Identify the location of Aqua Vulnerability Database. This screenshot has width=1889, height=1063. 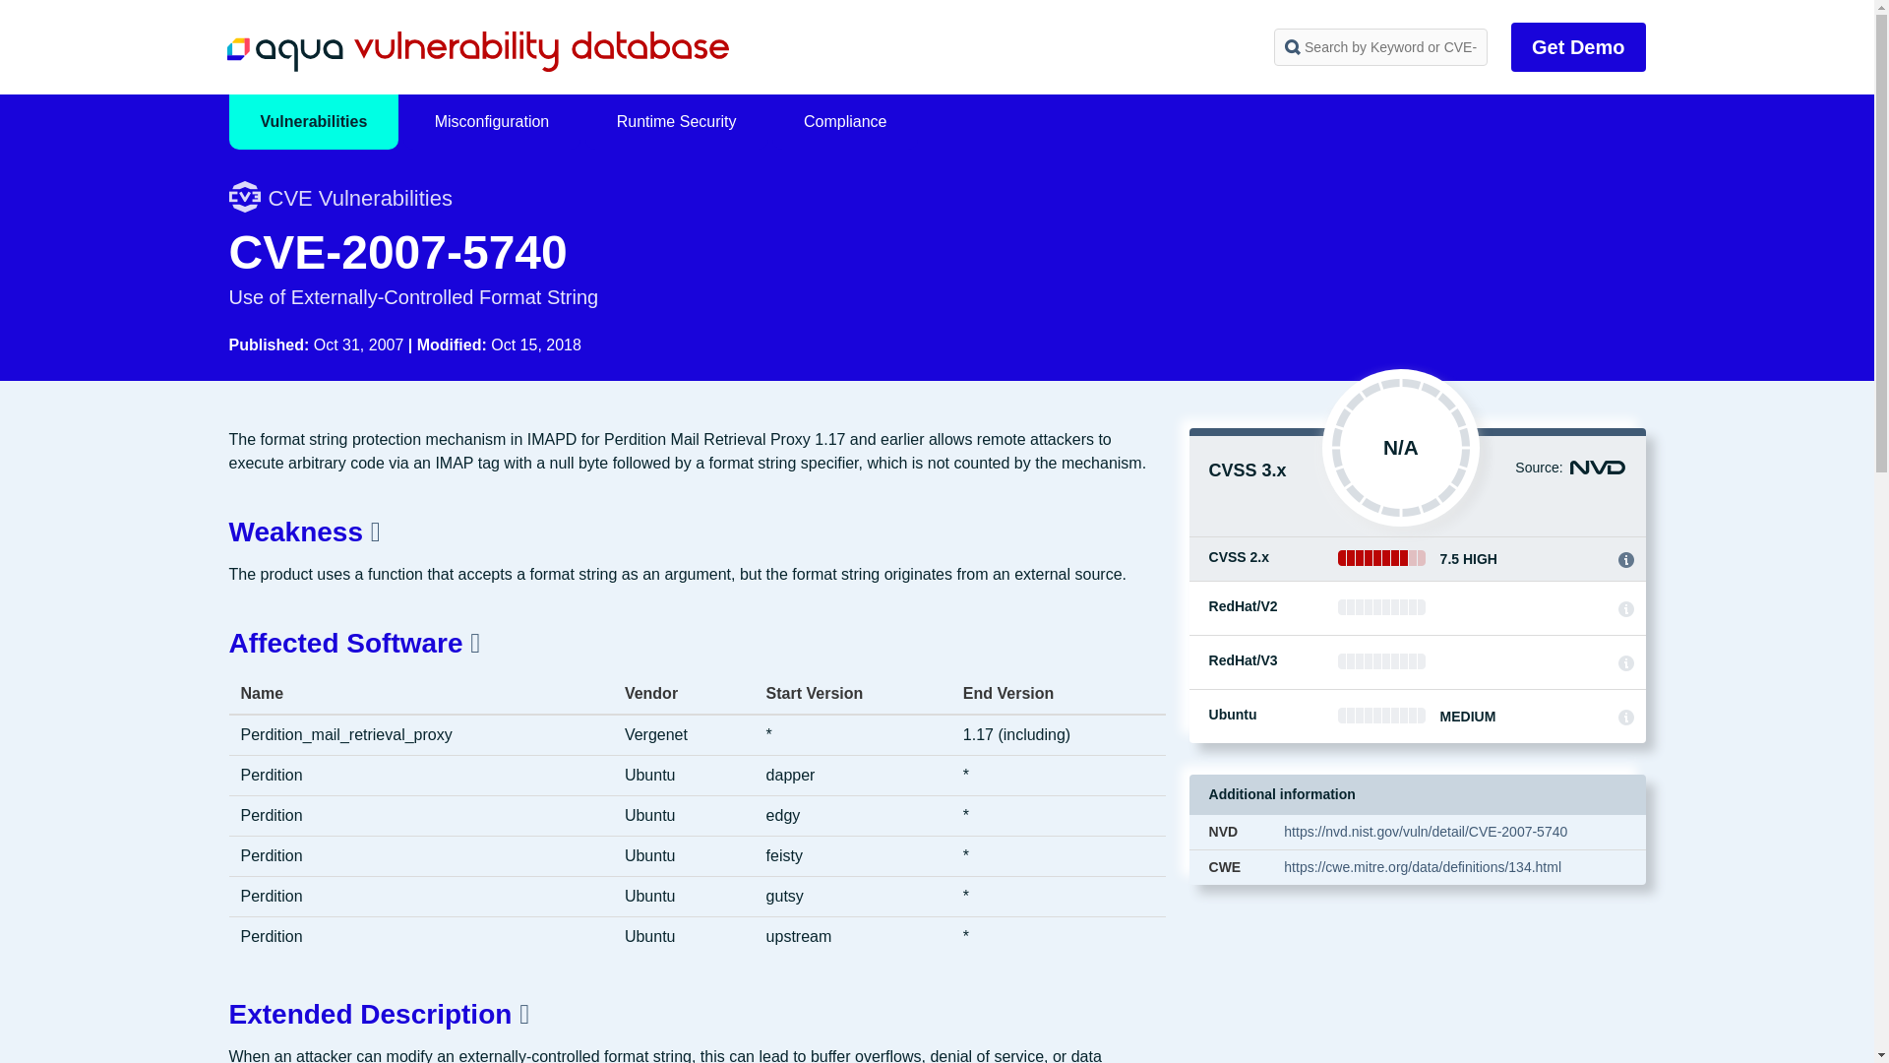
(476, 51).